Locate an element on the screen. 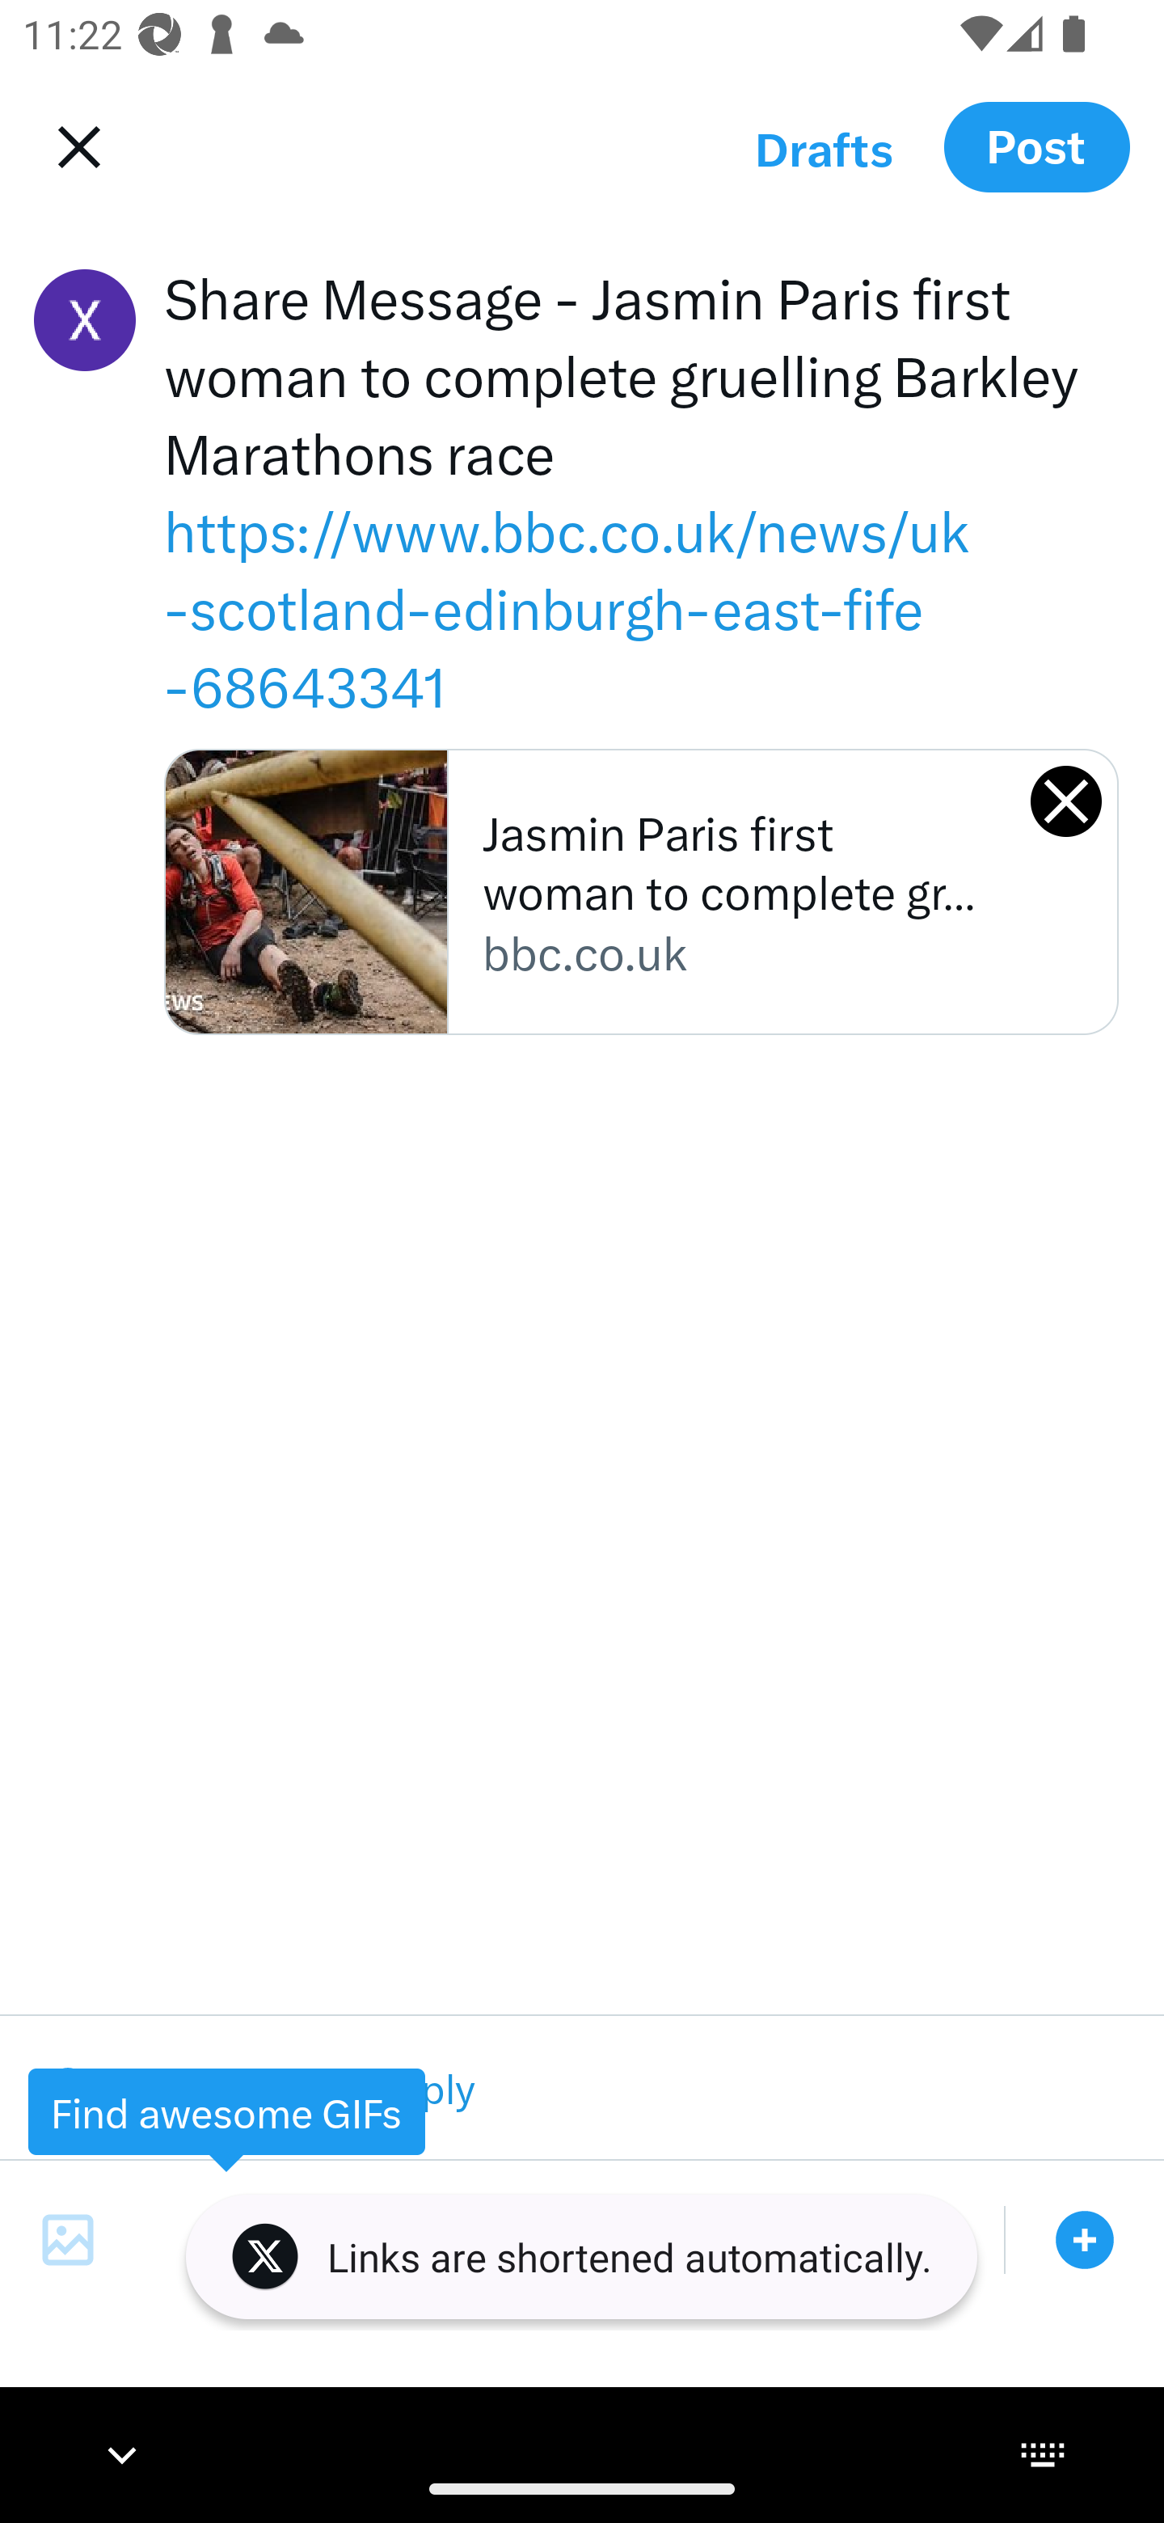  @testappium20, Switch accounts is located at coordinates (84, 320).